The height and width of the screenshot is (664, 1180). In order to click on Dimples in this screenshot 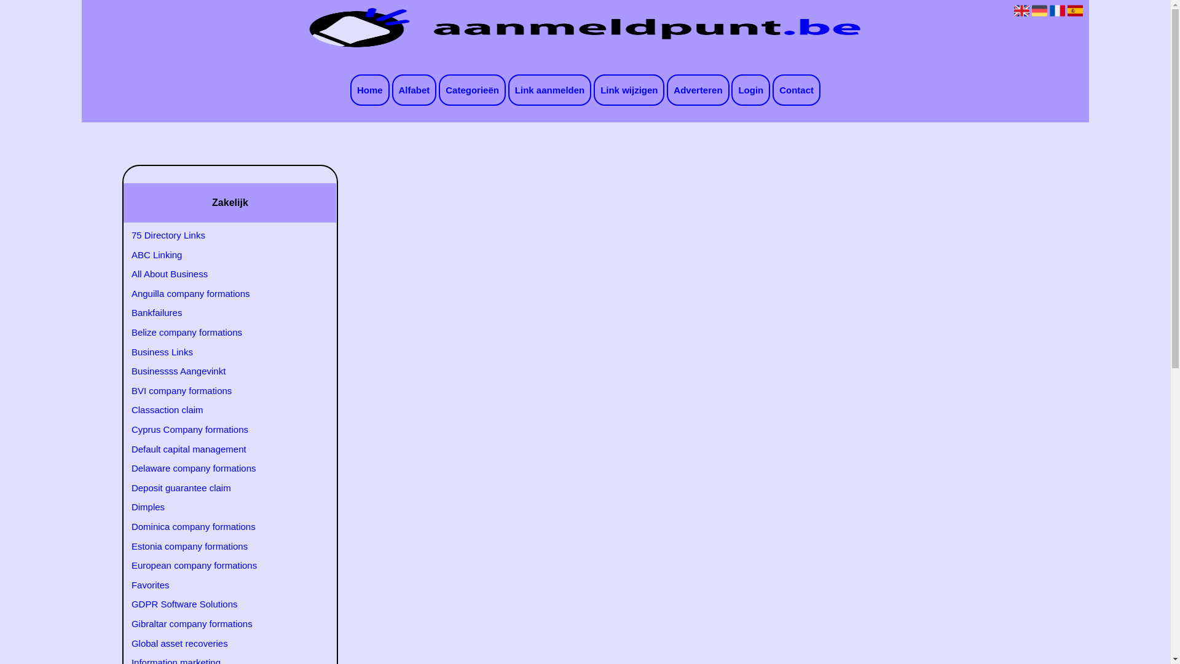, I will do `click(223, 507)`.